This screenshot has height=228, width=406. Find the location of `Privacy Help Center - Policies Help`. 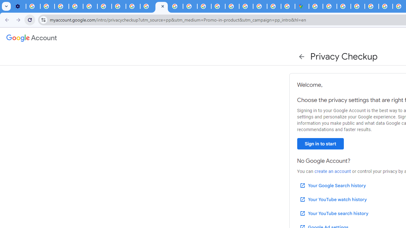

Privacy Help Center - Policies Help is located at coordinates (90, 6).